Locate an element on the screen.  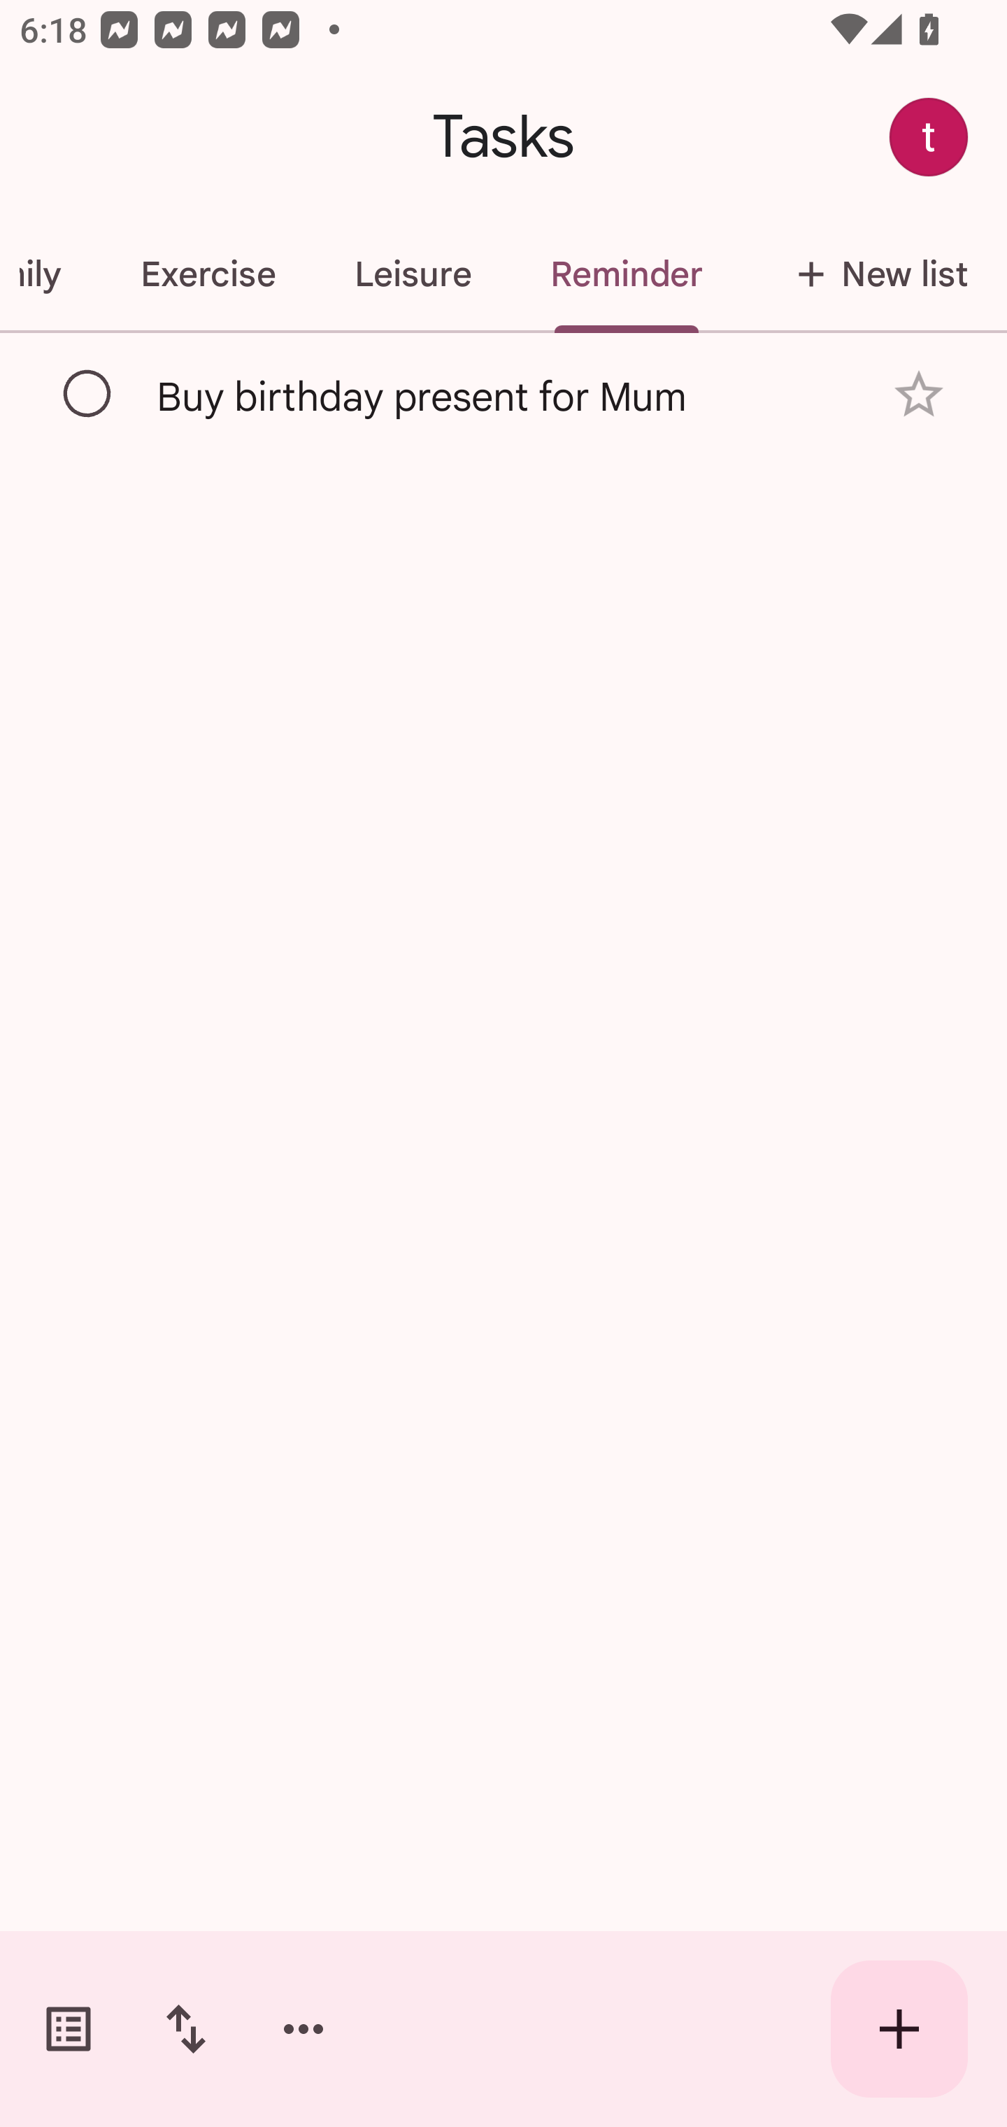
Switch task lists is located at coordinates (69, 2029).